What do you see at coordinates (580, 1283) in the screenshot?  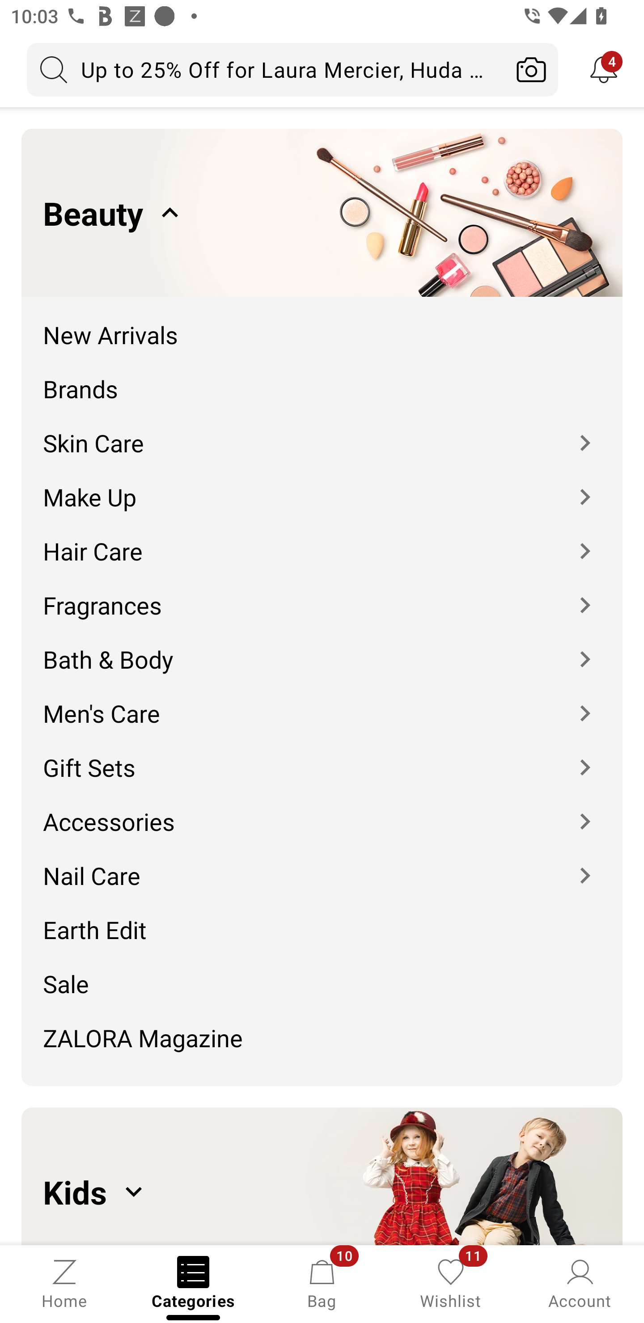 I see `Account` at bounding box center [580, 1283].